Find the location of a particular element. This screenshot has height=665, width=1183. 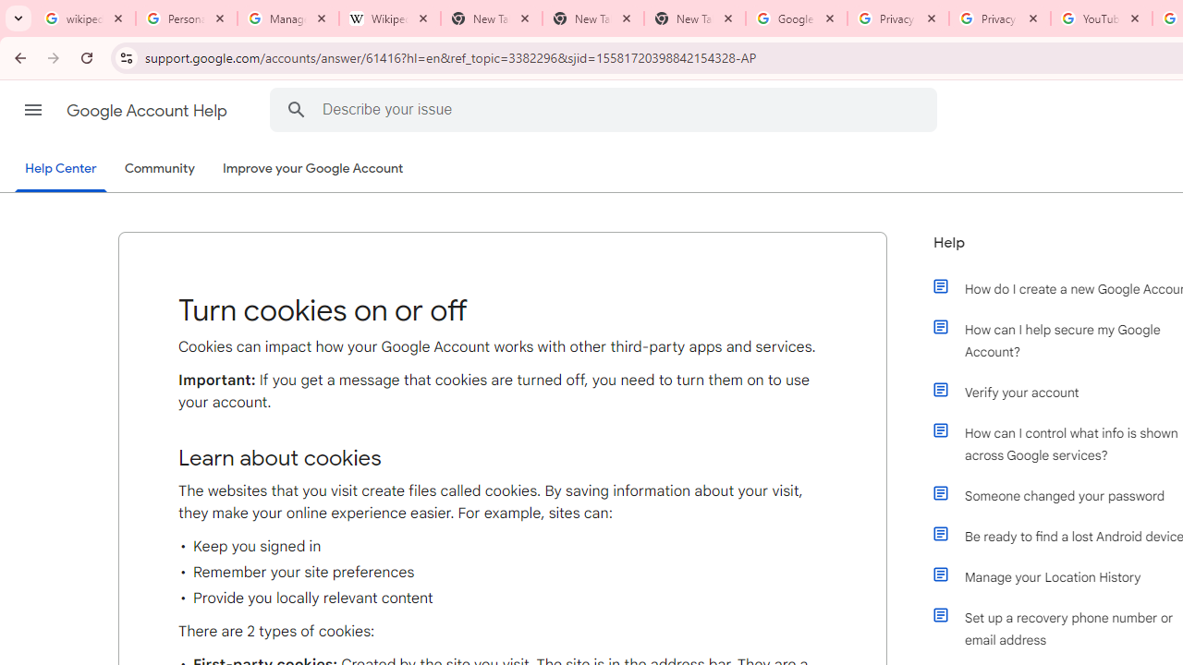

Manage your Location History - Google Search Help is located at coordinates (288, 18).